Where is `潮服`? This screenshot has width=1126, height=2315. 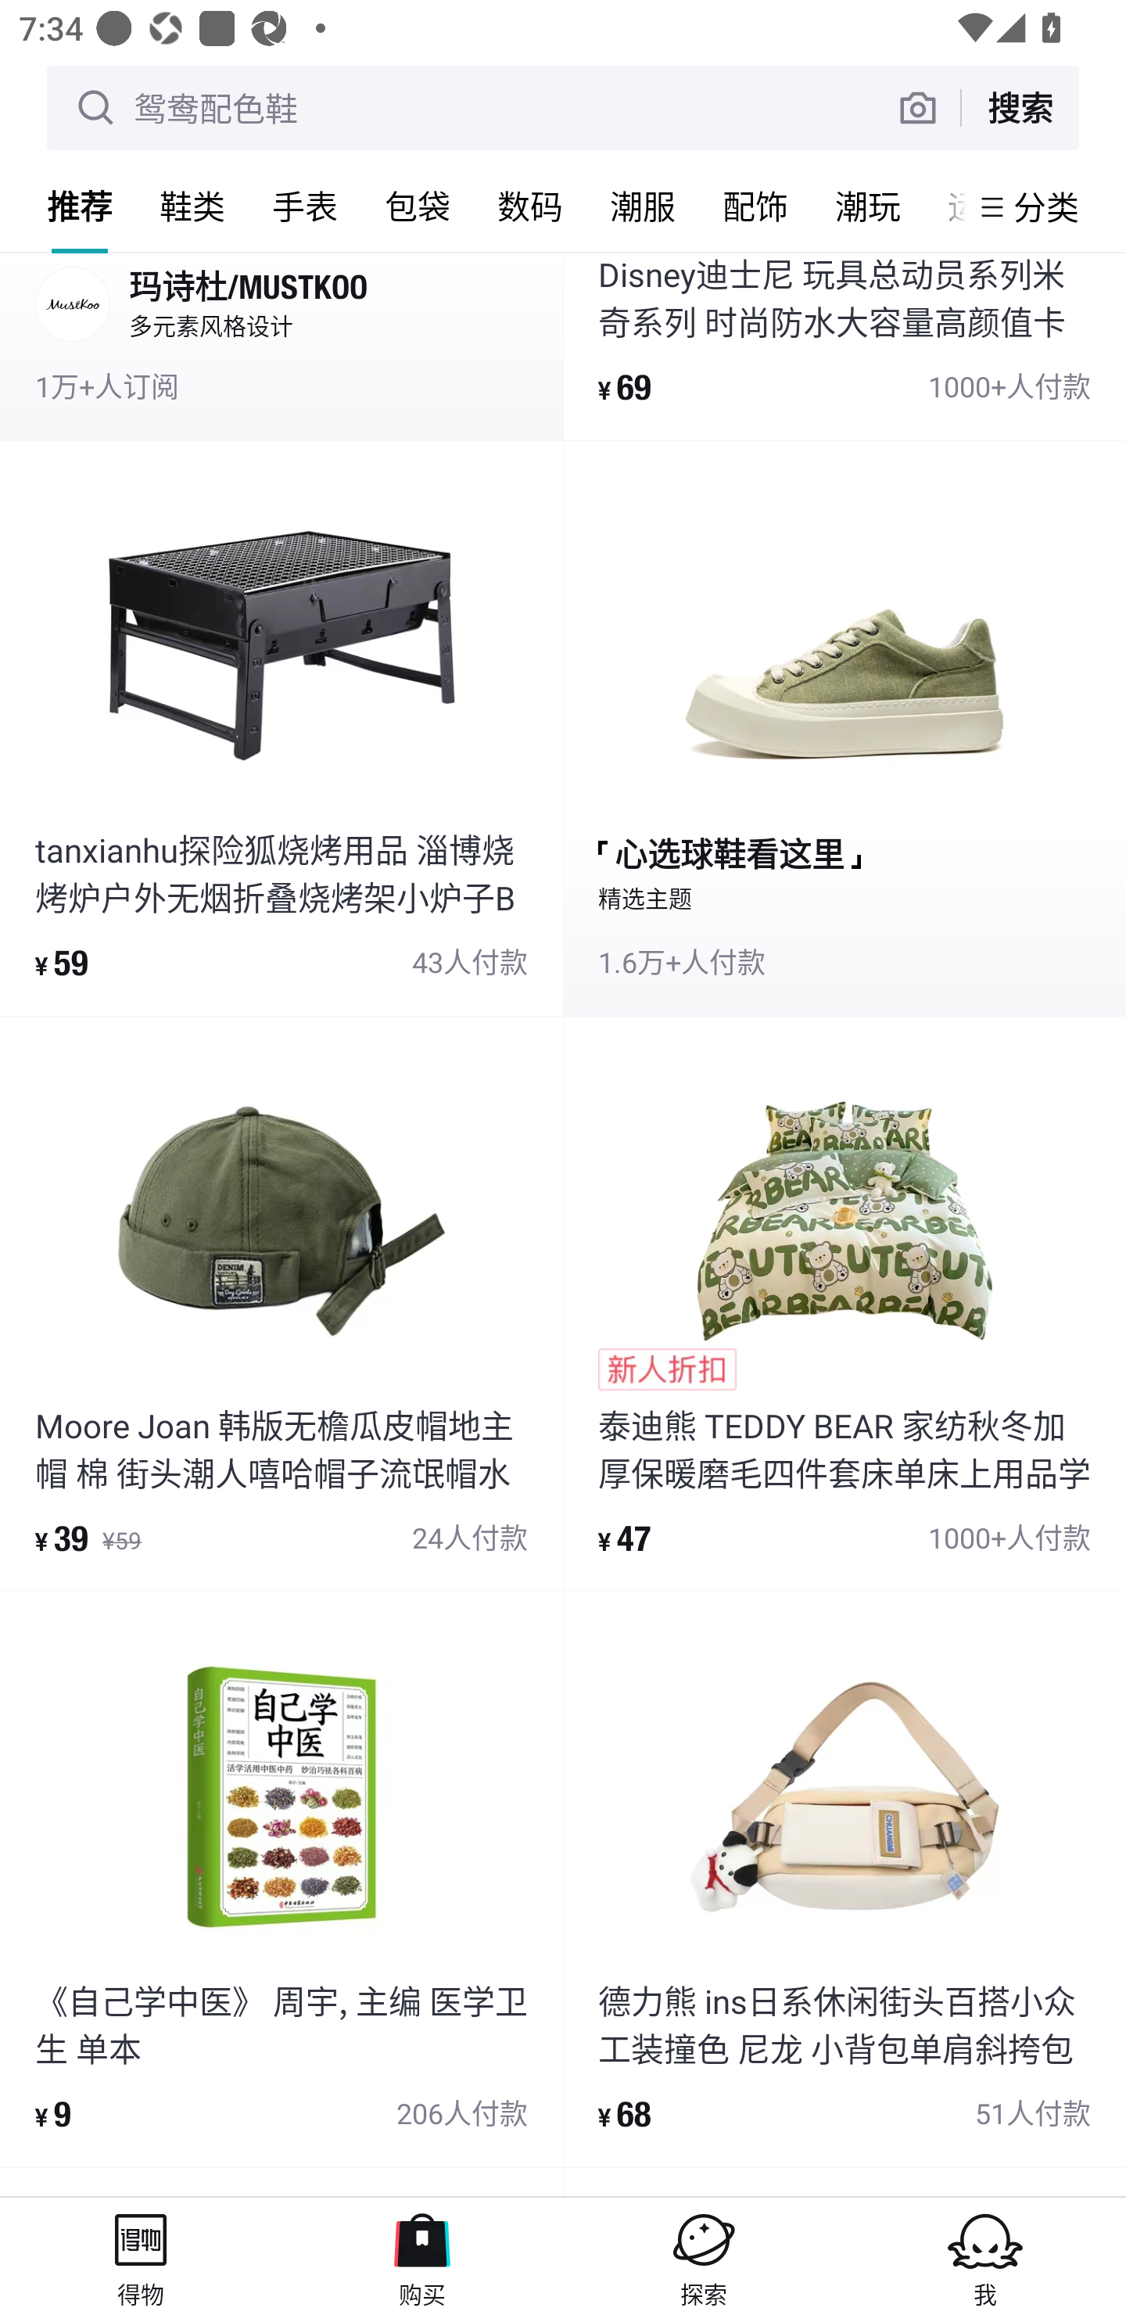
潮服 is located at coordinates (643, 206).